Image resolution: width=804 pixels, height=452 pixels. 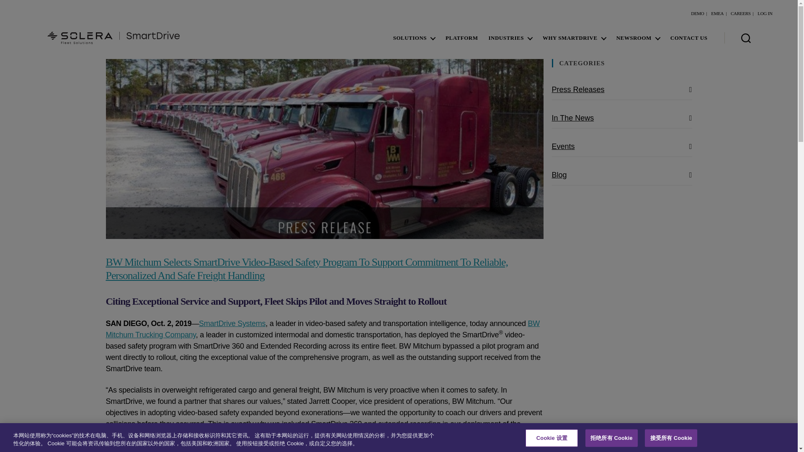 What do you see at coordinates (575, 38) in the screenshot?
I see `WHY SMARTDRIVE` at bounding box center [575, 38].